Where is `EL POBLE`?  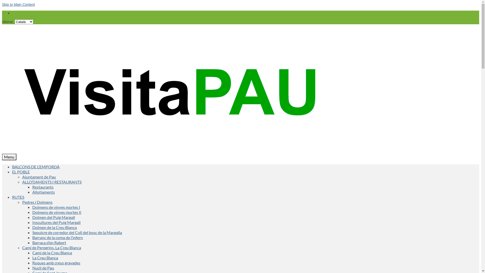
EL POBLE is located at coordinates (21, 172).